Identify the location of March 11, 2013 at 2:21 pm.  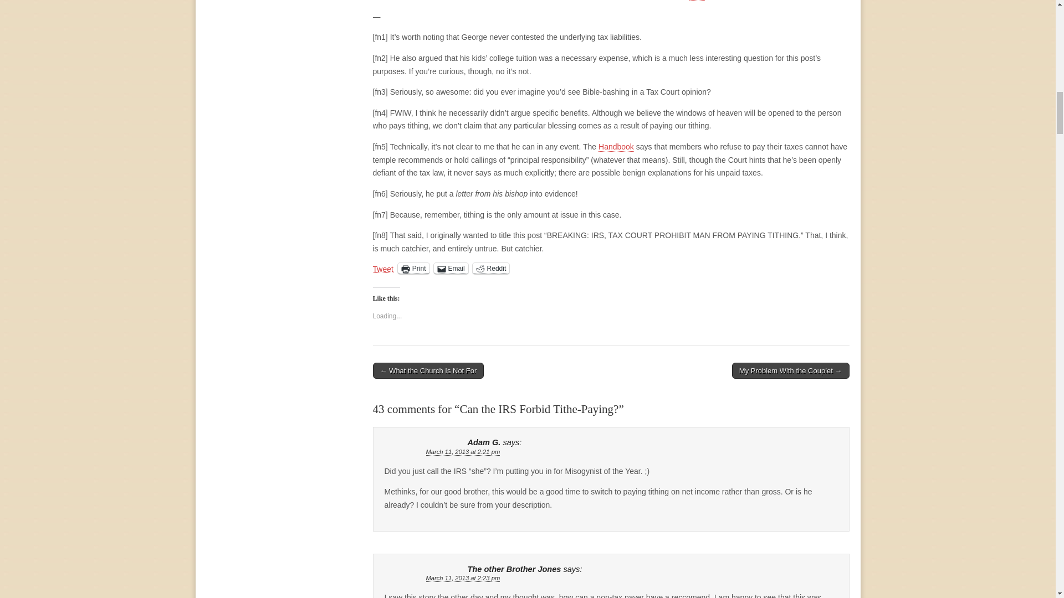
(463, 452).